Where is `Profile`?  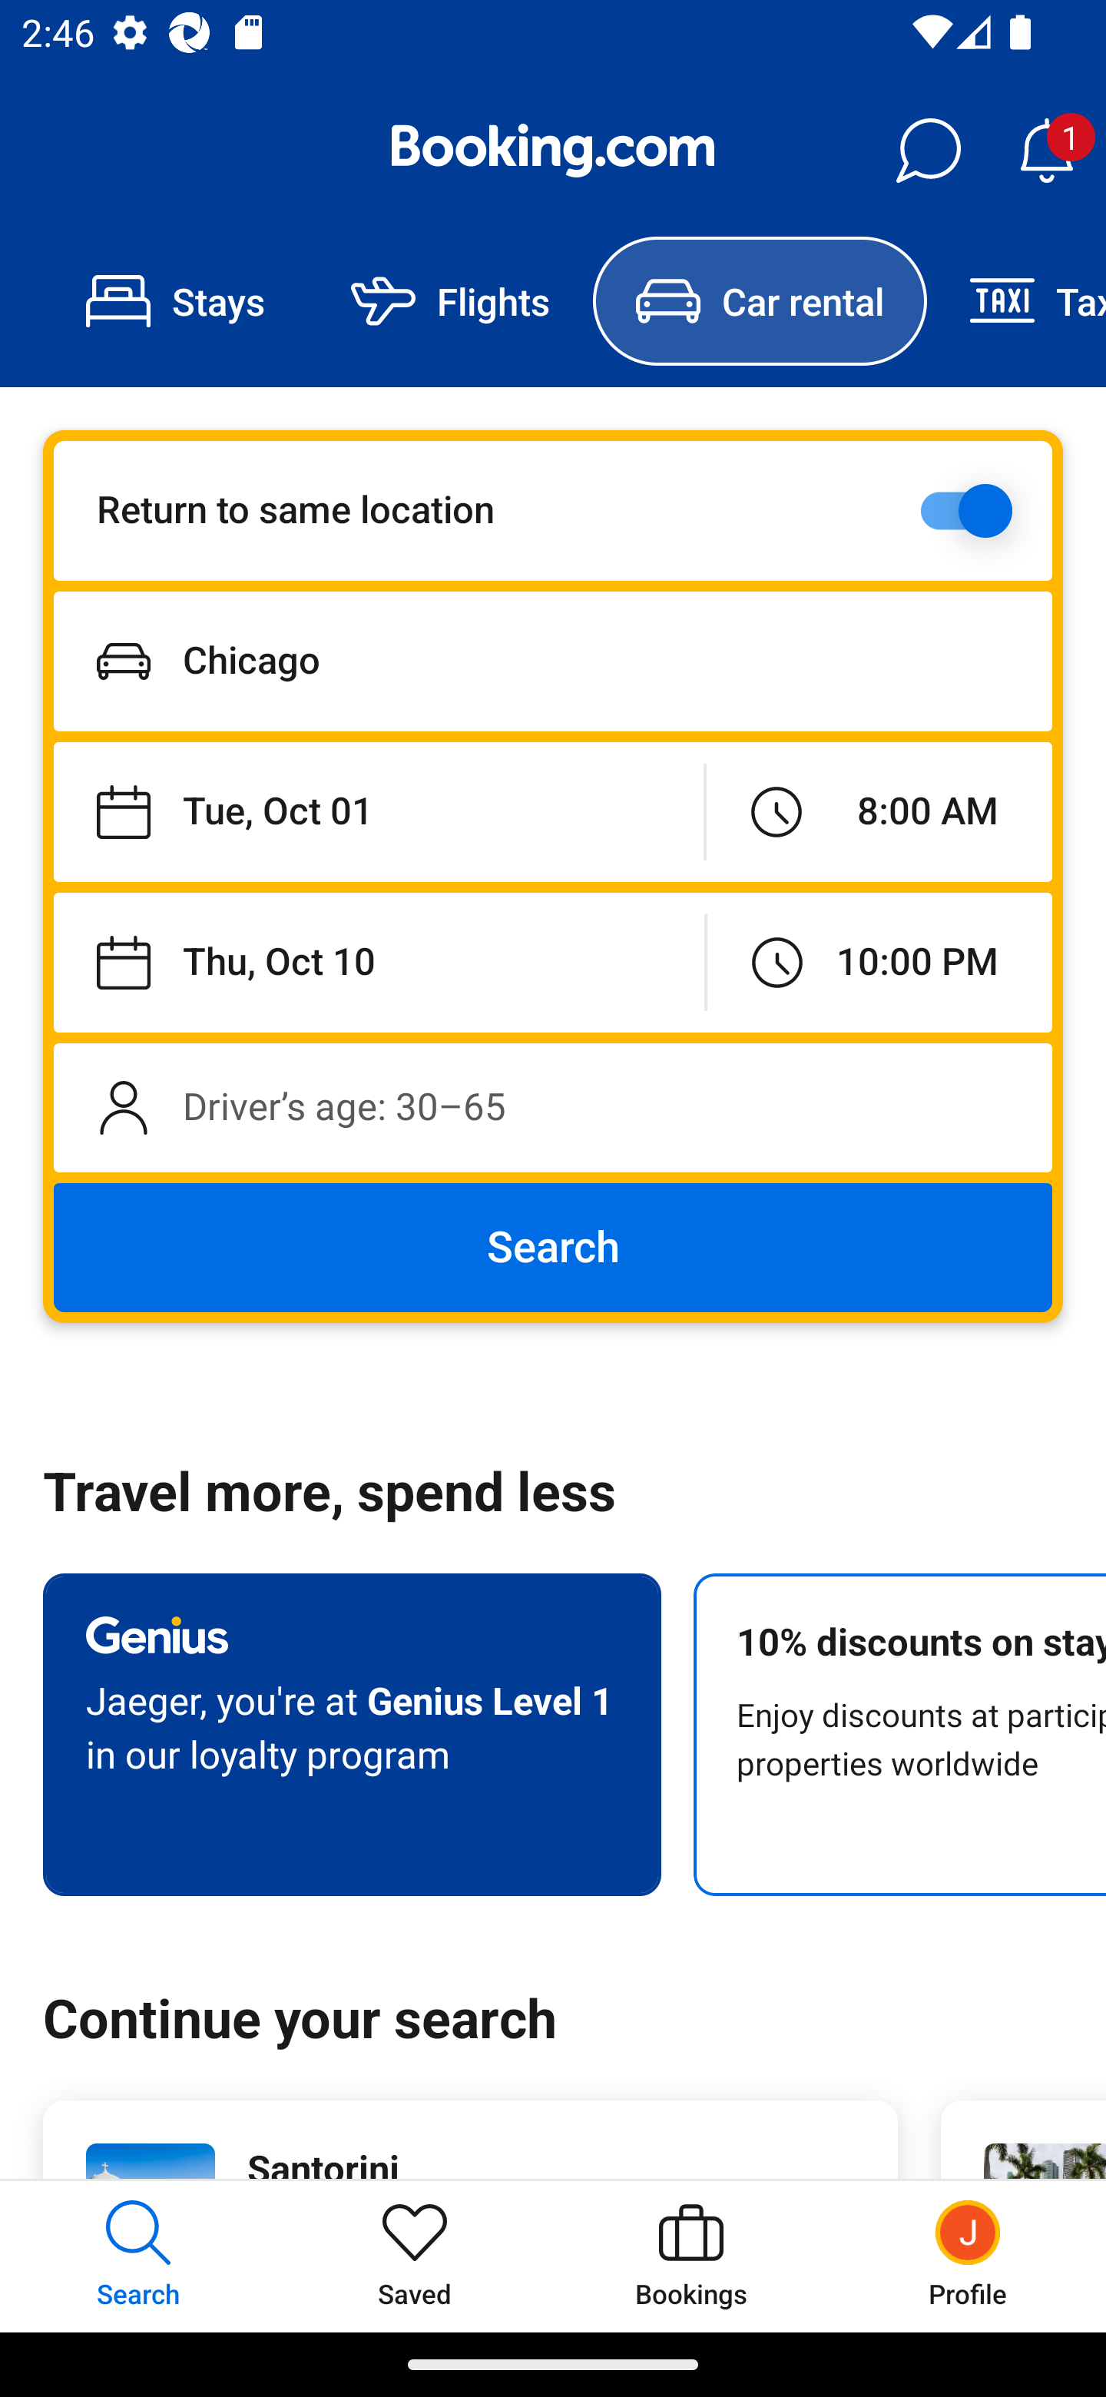 Profile is located at coordinates (968, 2256).